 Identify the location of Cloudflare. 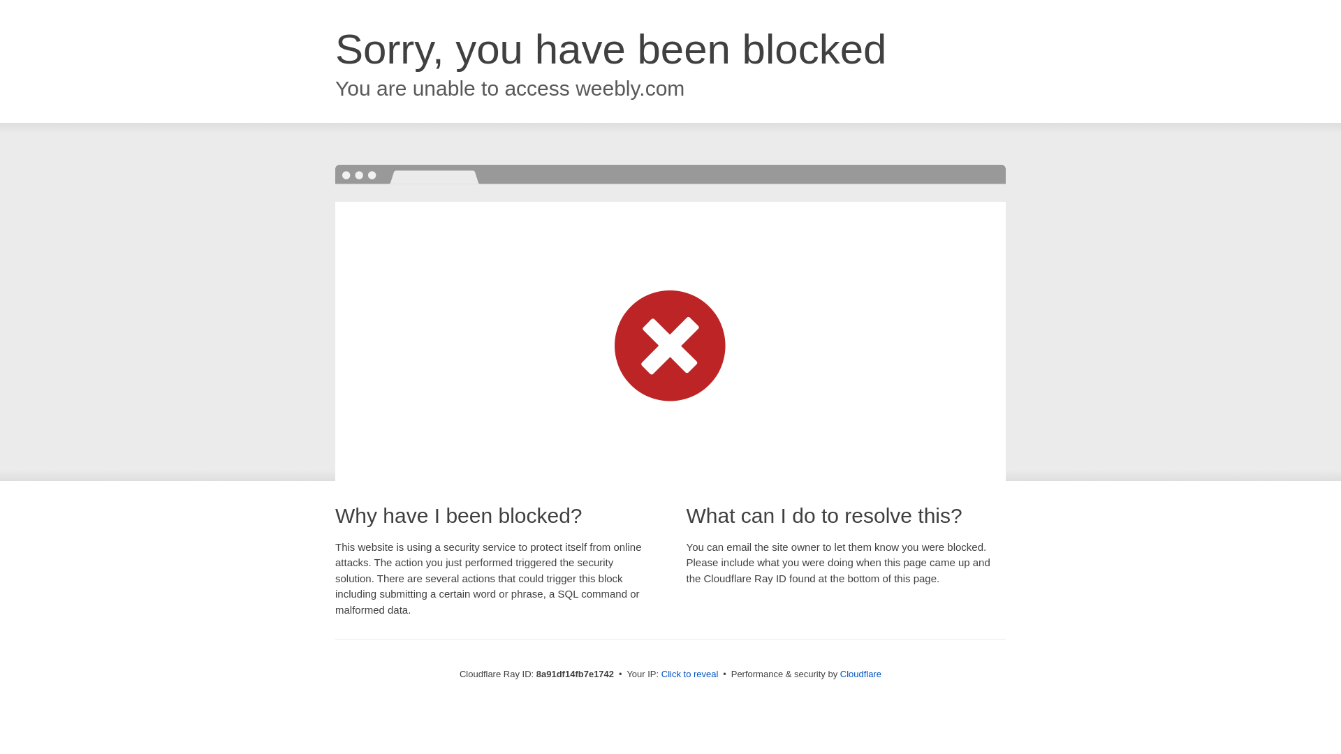
(860, 674).